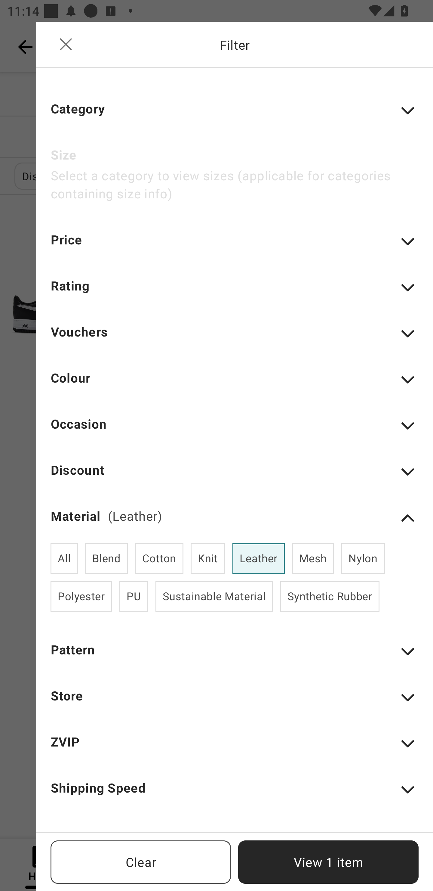 The height and width of the screenshot is (891, 433). Describe the element at coordinates (235, 116) in the screenshot. I see `Category` at that location.